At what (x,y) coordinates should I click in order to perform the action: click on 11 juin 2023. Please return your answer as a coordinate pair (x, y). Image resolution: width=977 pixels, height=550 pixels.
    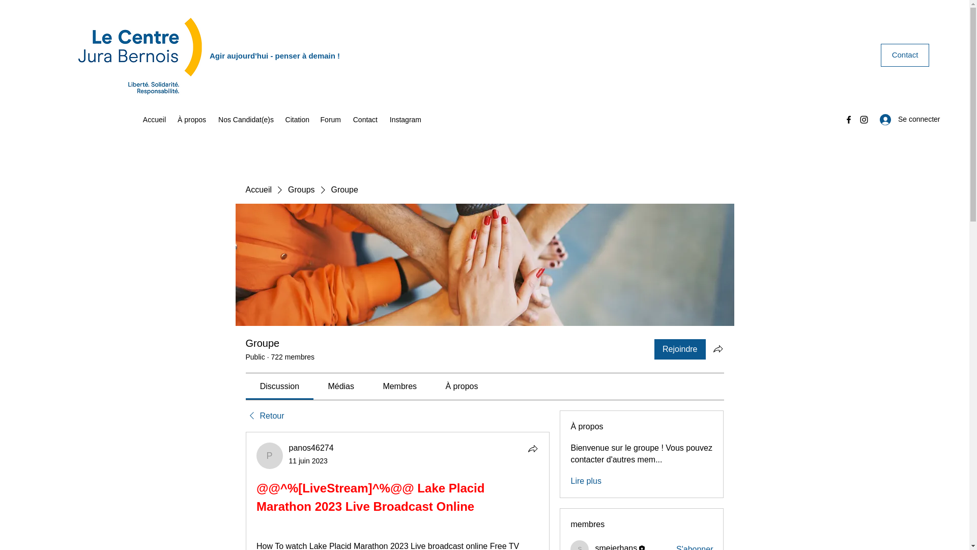
    Looking at the image, I should click on (308, 460).